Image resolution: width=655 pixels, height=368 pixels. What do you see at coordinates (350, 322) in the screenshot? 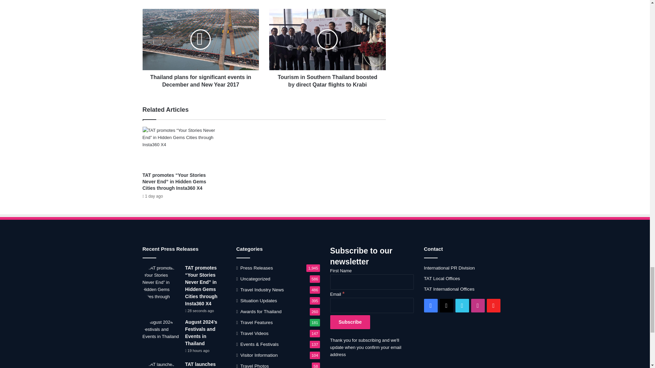
I see `Subscribe` at bounding box center [350, 322].